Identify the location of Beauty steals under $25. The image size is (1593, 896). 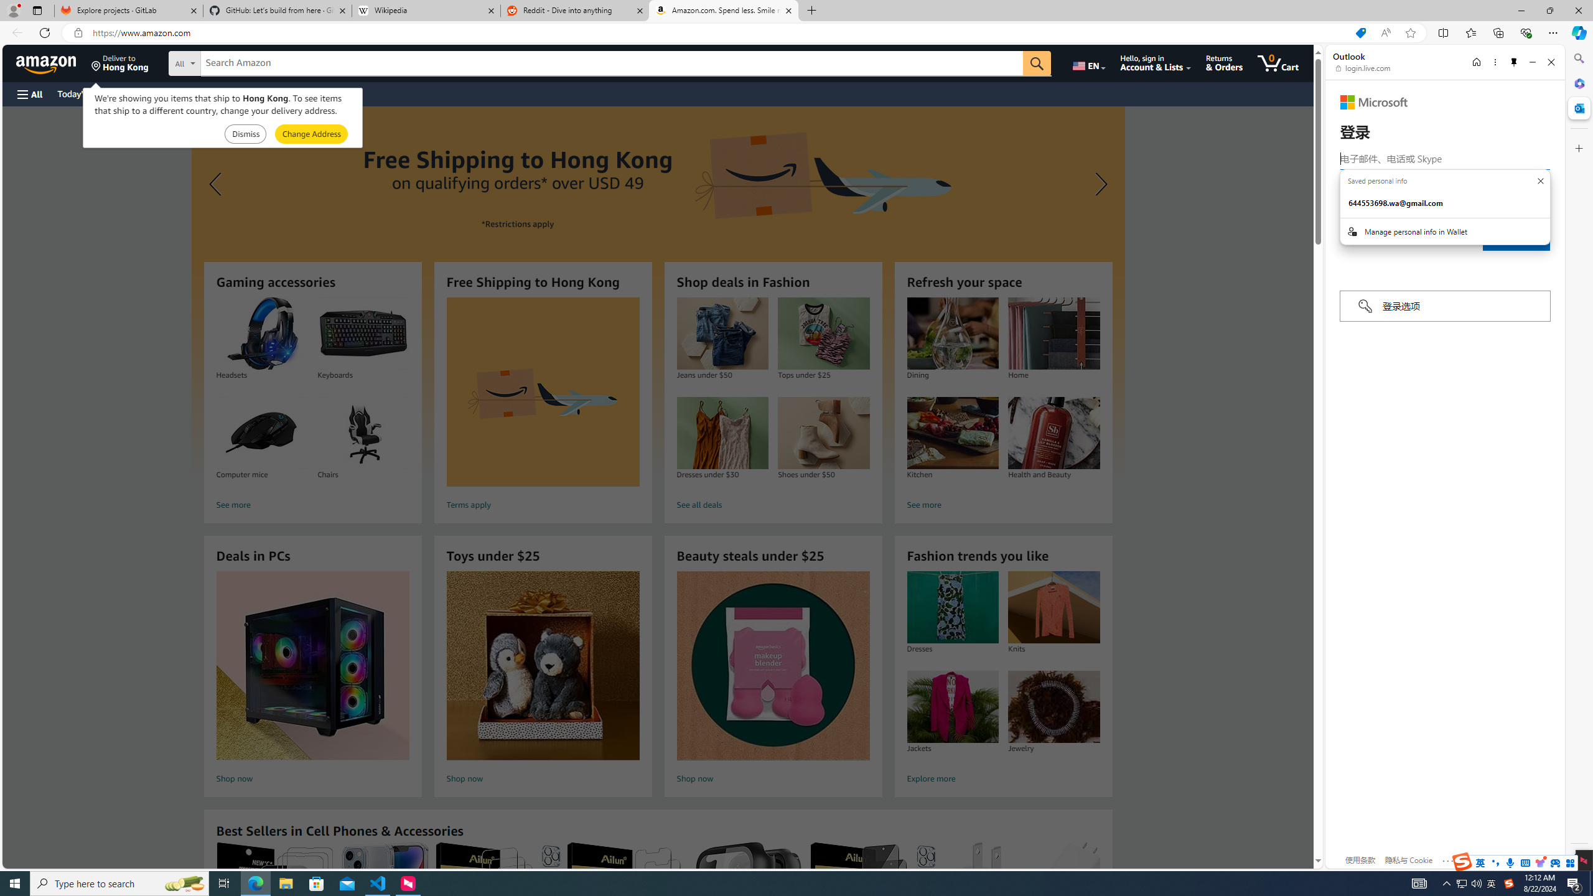
(773, 666).